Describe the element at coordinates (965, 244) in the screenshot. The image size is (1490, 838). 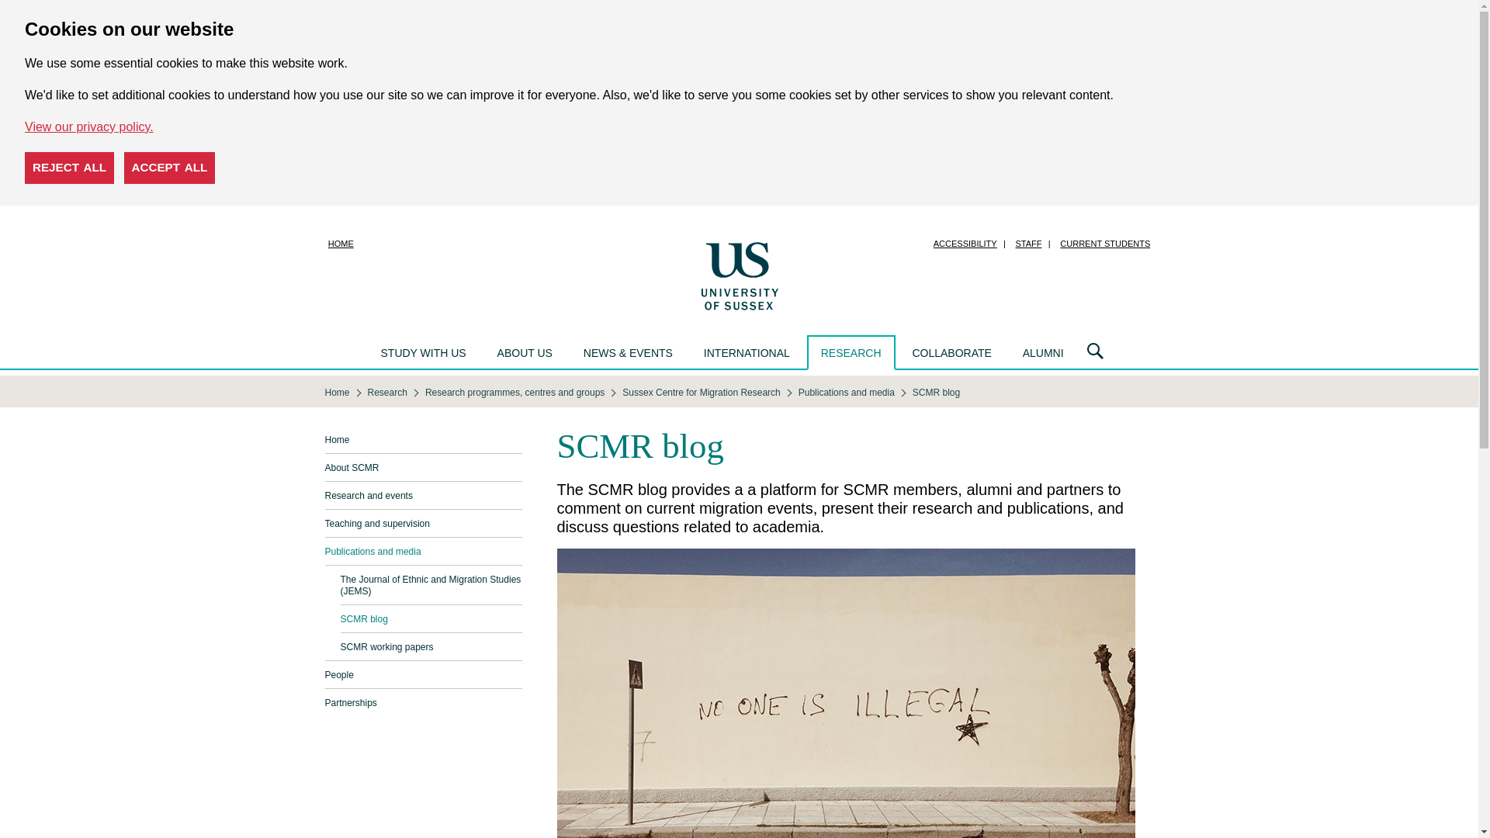
I see `ACCESSIBILITY` at that location.